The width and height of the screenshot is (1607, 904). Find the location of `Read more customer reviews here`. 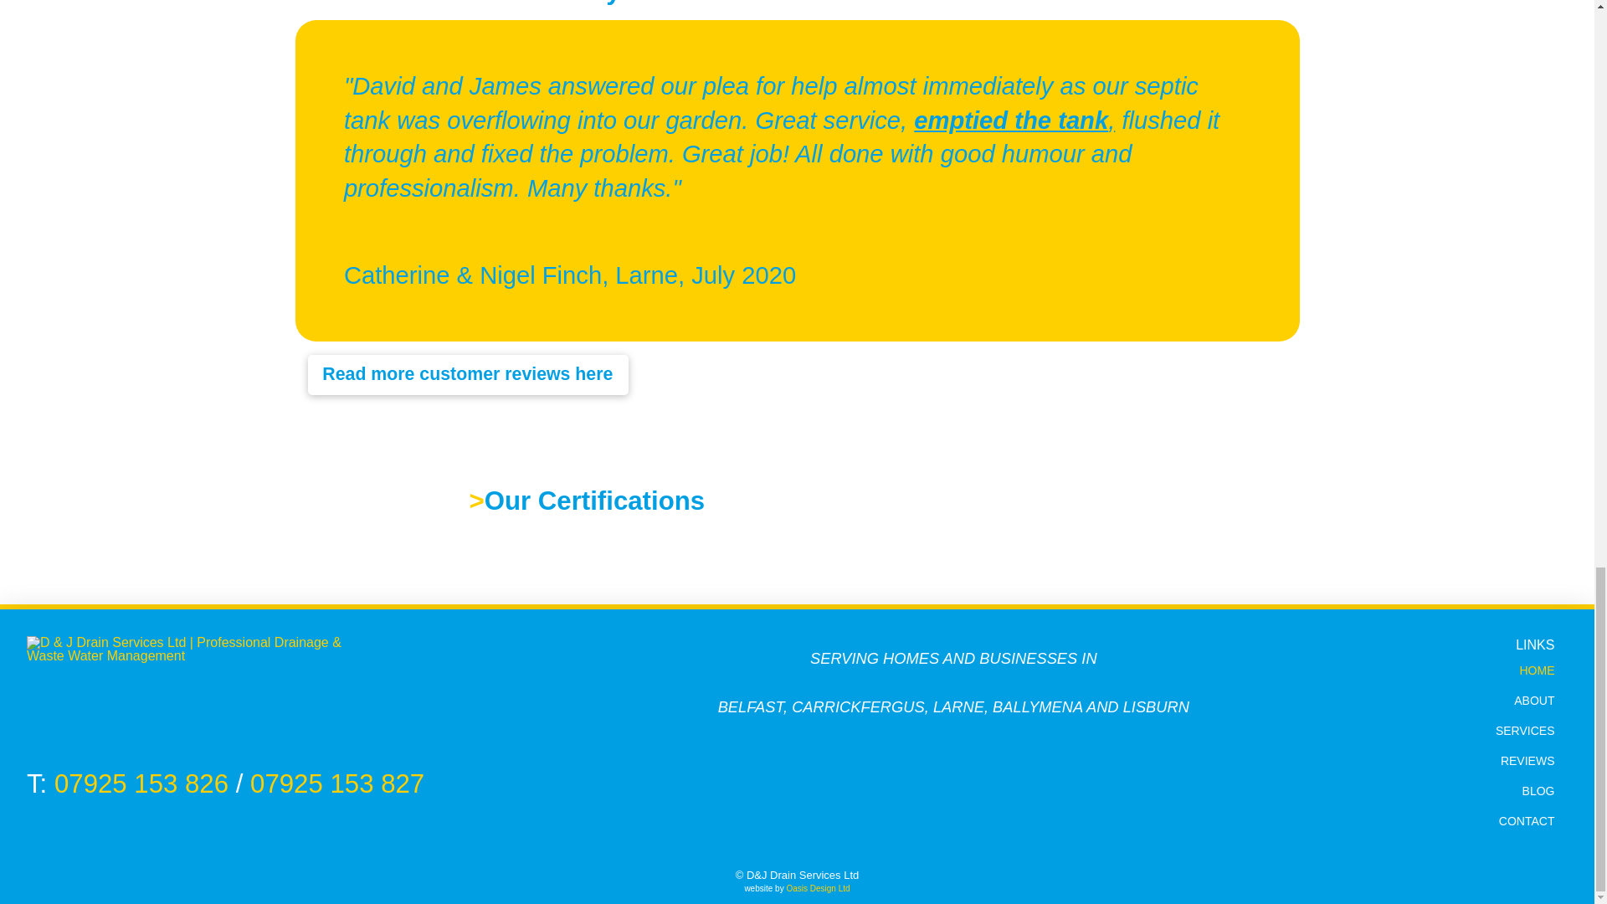

Read more customer reviews here is located at coordinates (468, 374).